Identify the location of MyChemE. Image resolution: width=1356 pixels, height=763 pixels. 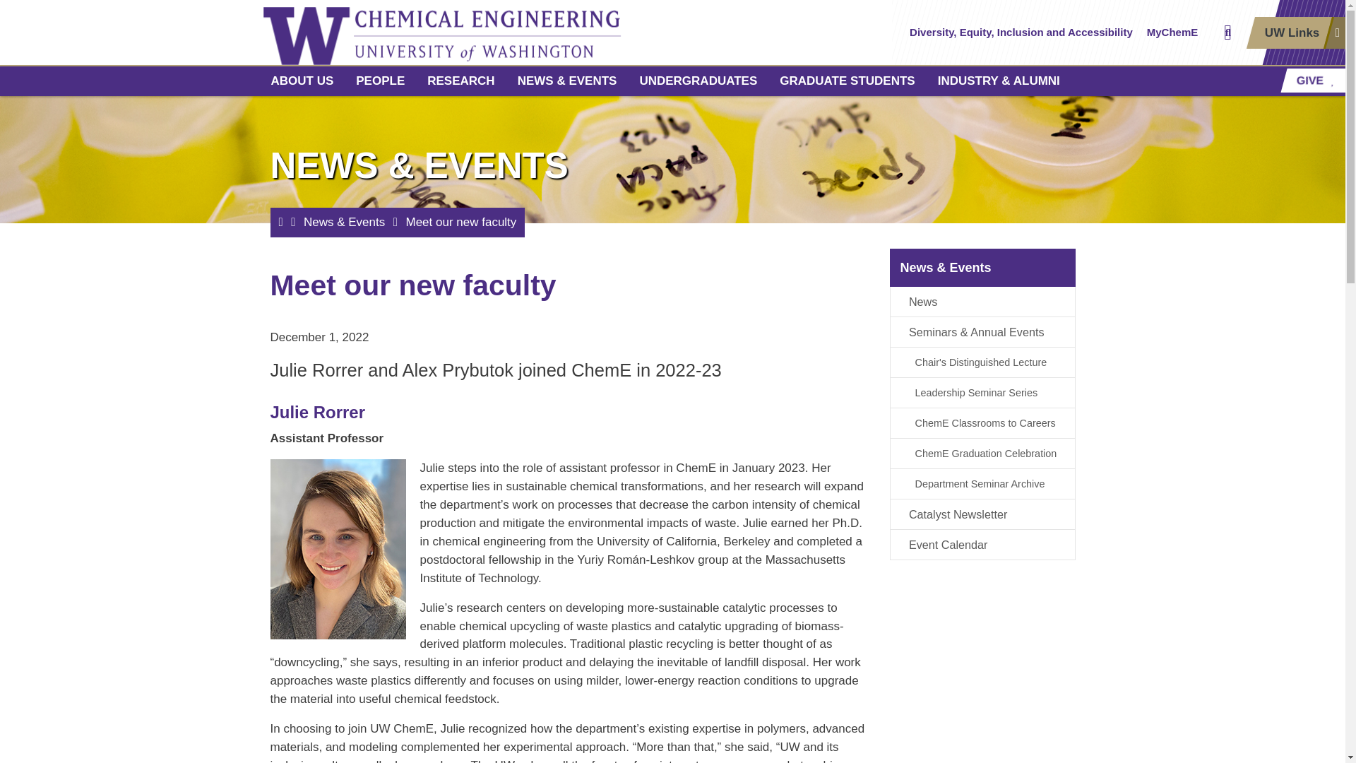
(1172, 32).